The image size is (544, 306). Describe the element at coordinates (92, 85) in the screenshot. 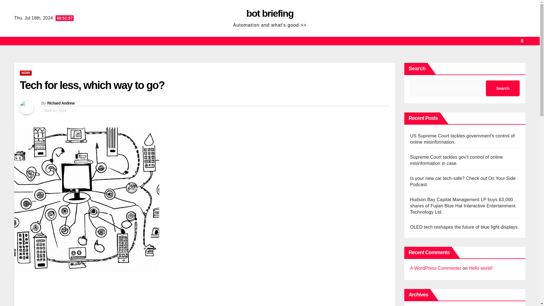

I see `Tech for less, which way to go?` at that location.